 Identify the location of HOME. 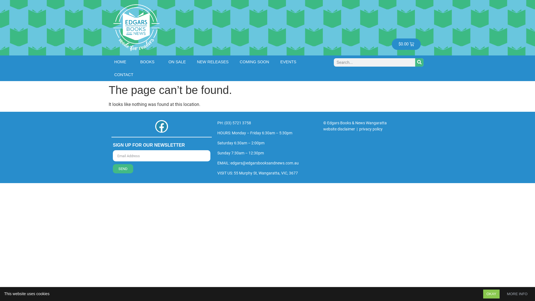
(121, 62).